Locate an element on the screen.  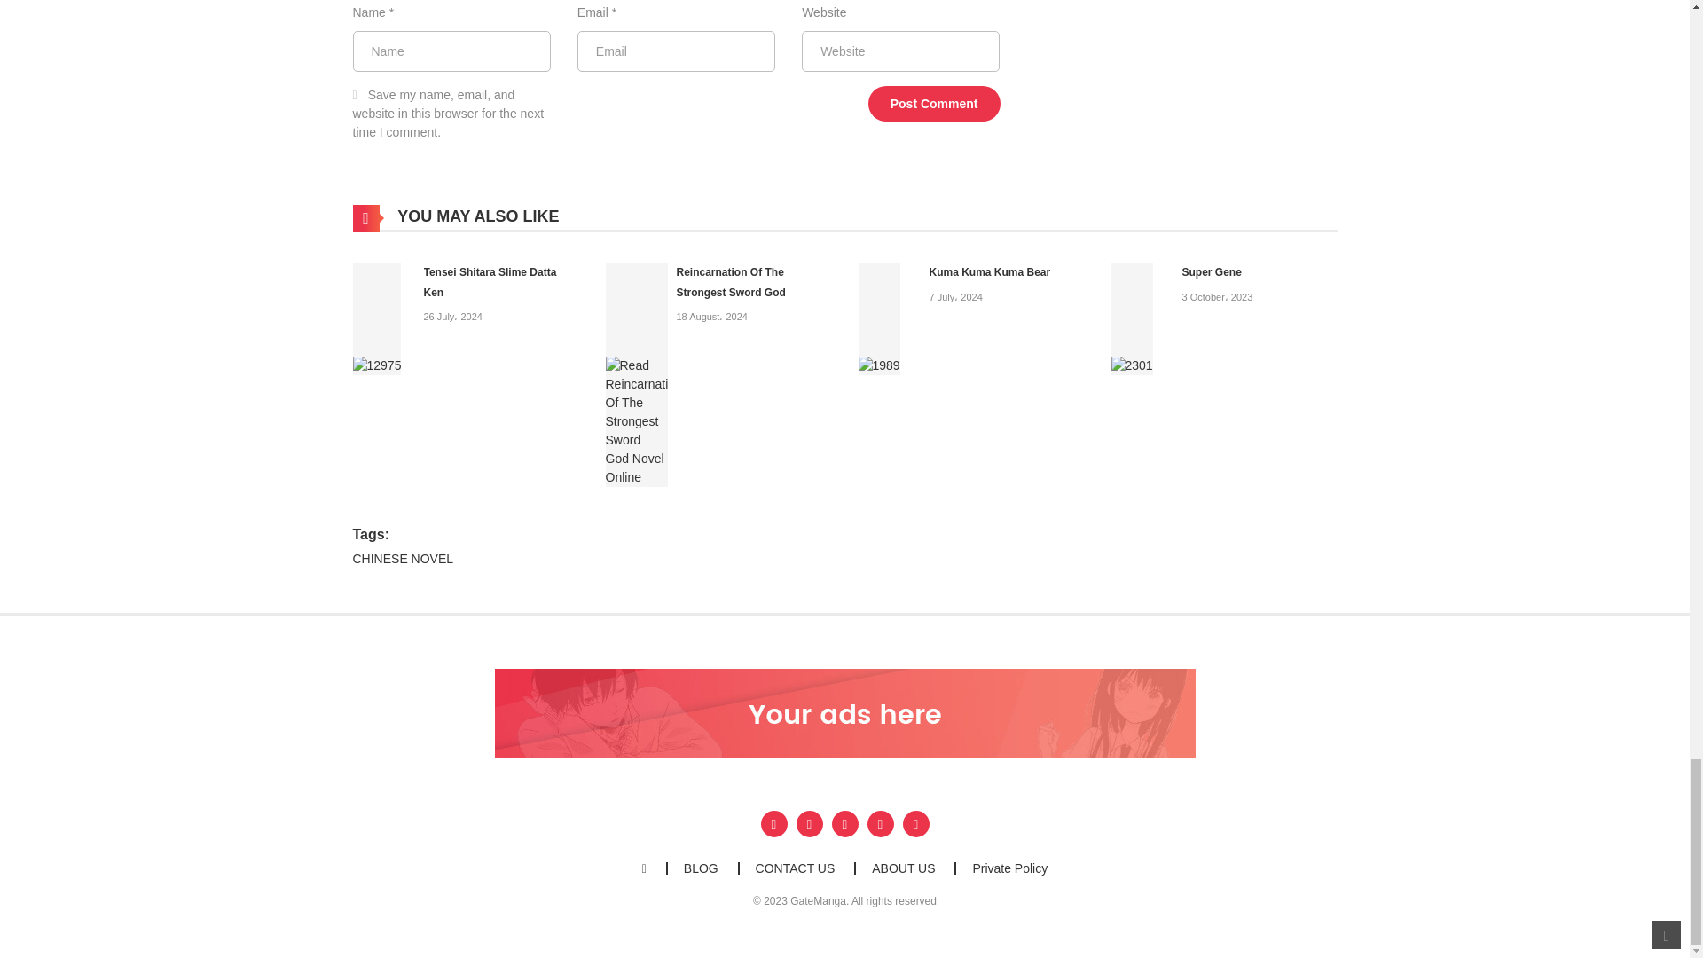
Kuma Kuma Kuma Bear is located at coordinates (990, 272).